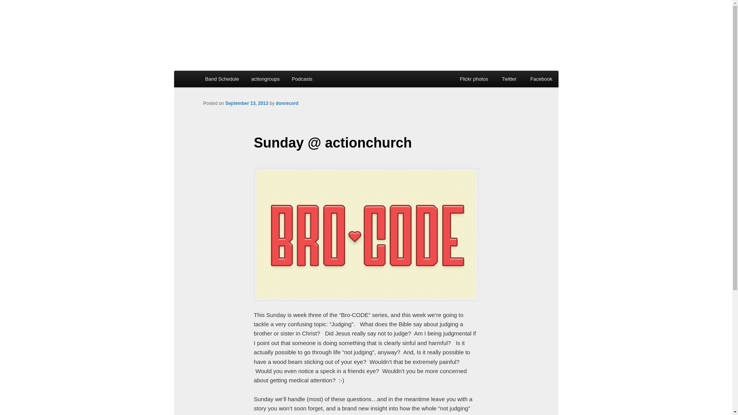 This screenshot has width=738, height=415. Describe the element at coordinates (249, 34) in the screenshot. I see `actionchurch` at that location.